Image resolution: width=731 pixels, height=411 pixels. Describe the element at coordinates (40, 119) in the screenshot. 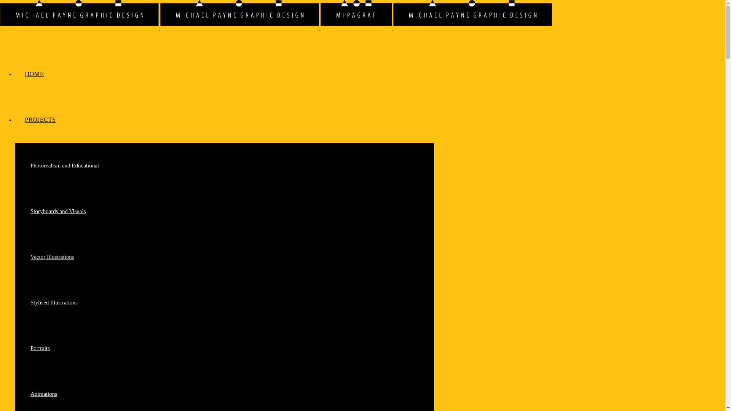

I see `PROJECTS` at that location.